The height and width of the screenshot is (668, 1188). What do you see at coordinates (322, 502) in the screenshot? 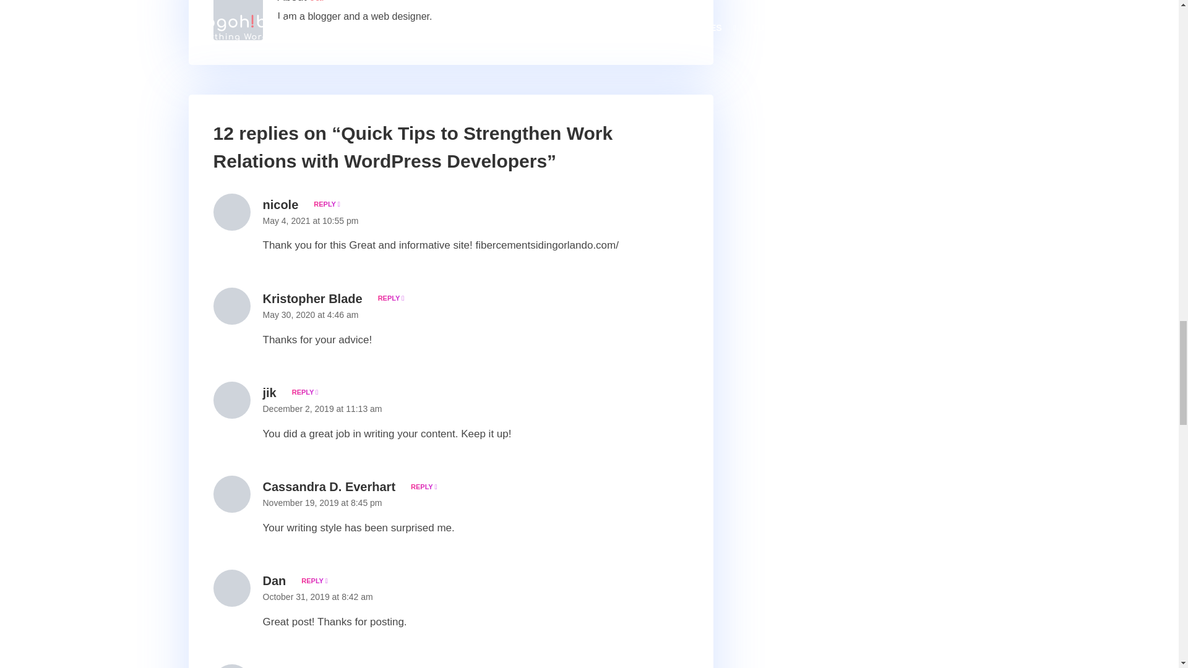
I see `November 19, 2019 at 8:45 pm` at bounding box center [322, 502].